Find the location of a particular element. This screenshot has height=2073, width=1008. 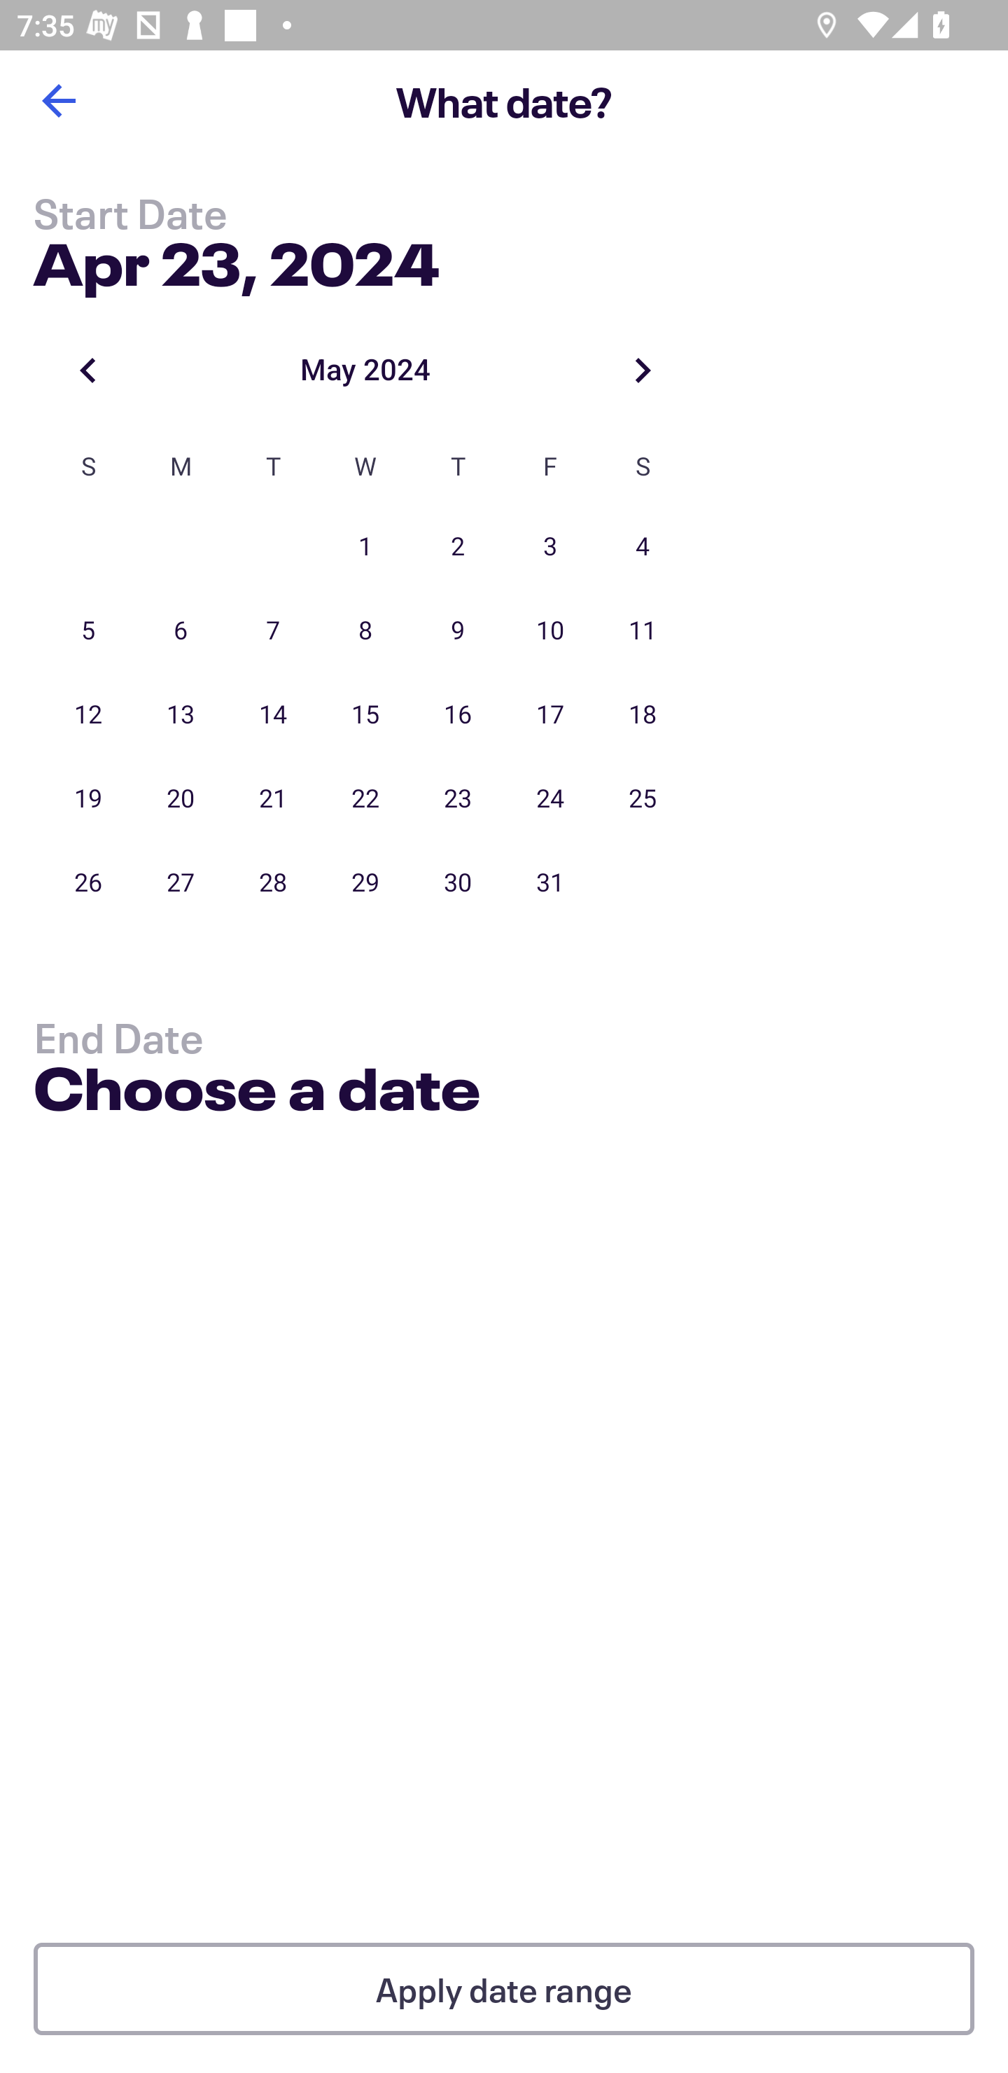

18 18 May 2024 is located at coordinates (643, 715).